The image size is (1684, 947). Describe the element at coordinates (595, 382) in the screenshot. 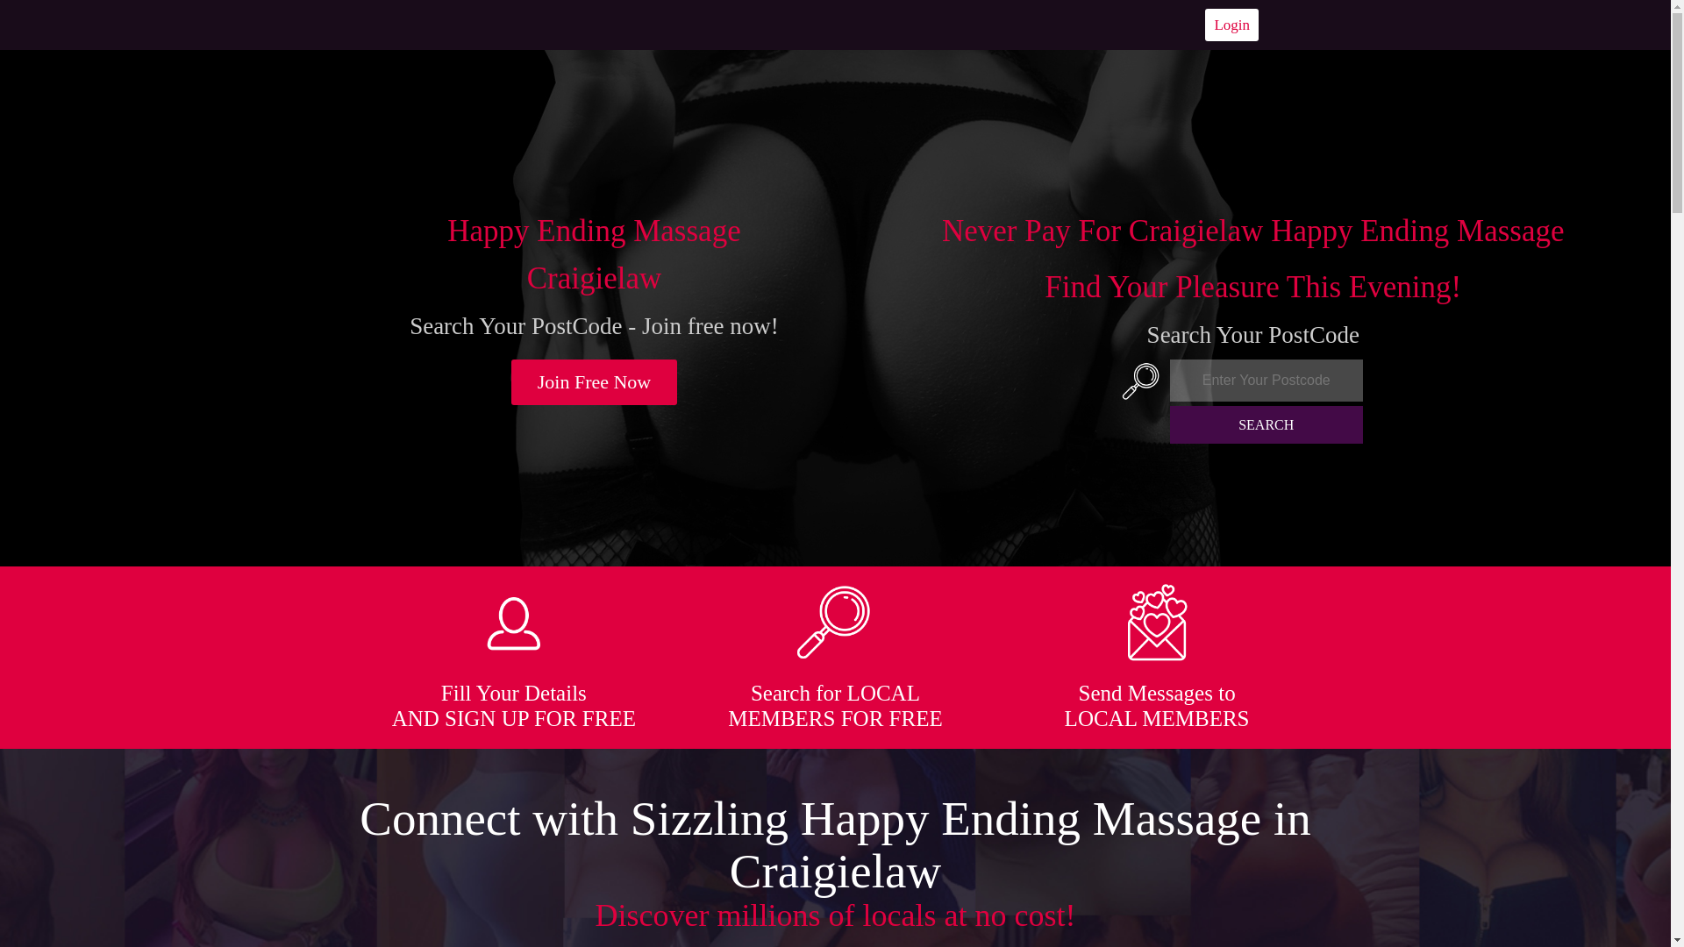

I see `Join Free Now` at that location.